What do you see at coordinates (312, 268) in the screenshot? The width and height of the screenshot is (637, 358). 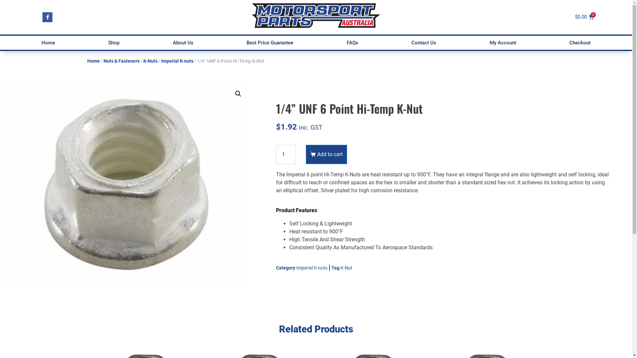 I see `Imperial K-nuts` at bounding box center [312, 268].